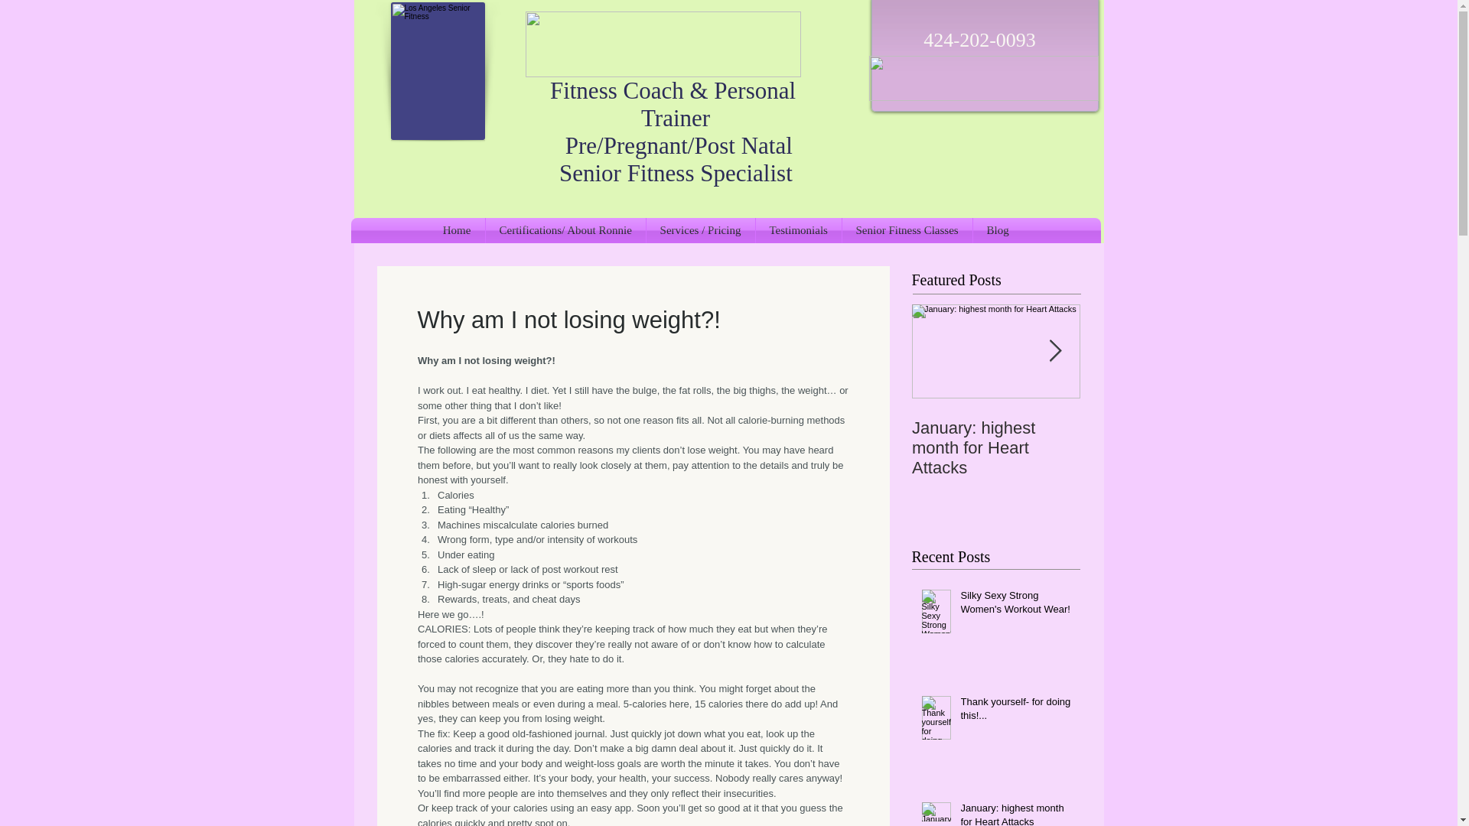  What do you see at coordinates (1015, 814) in the screenshot?
I see `January: highest month for Heart Attacks` at bounding box center [1015, 814].